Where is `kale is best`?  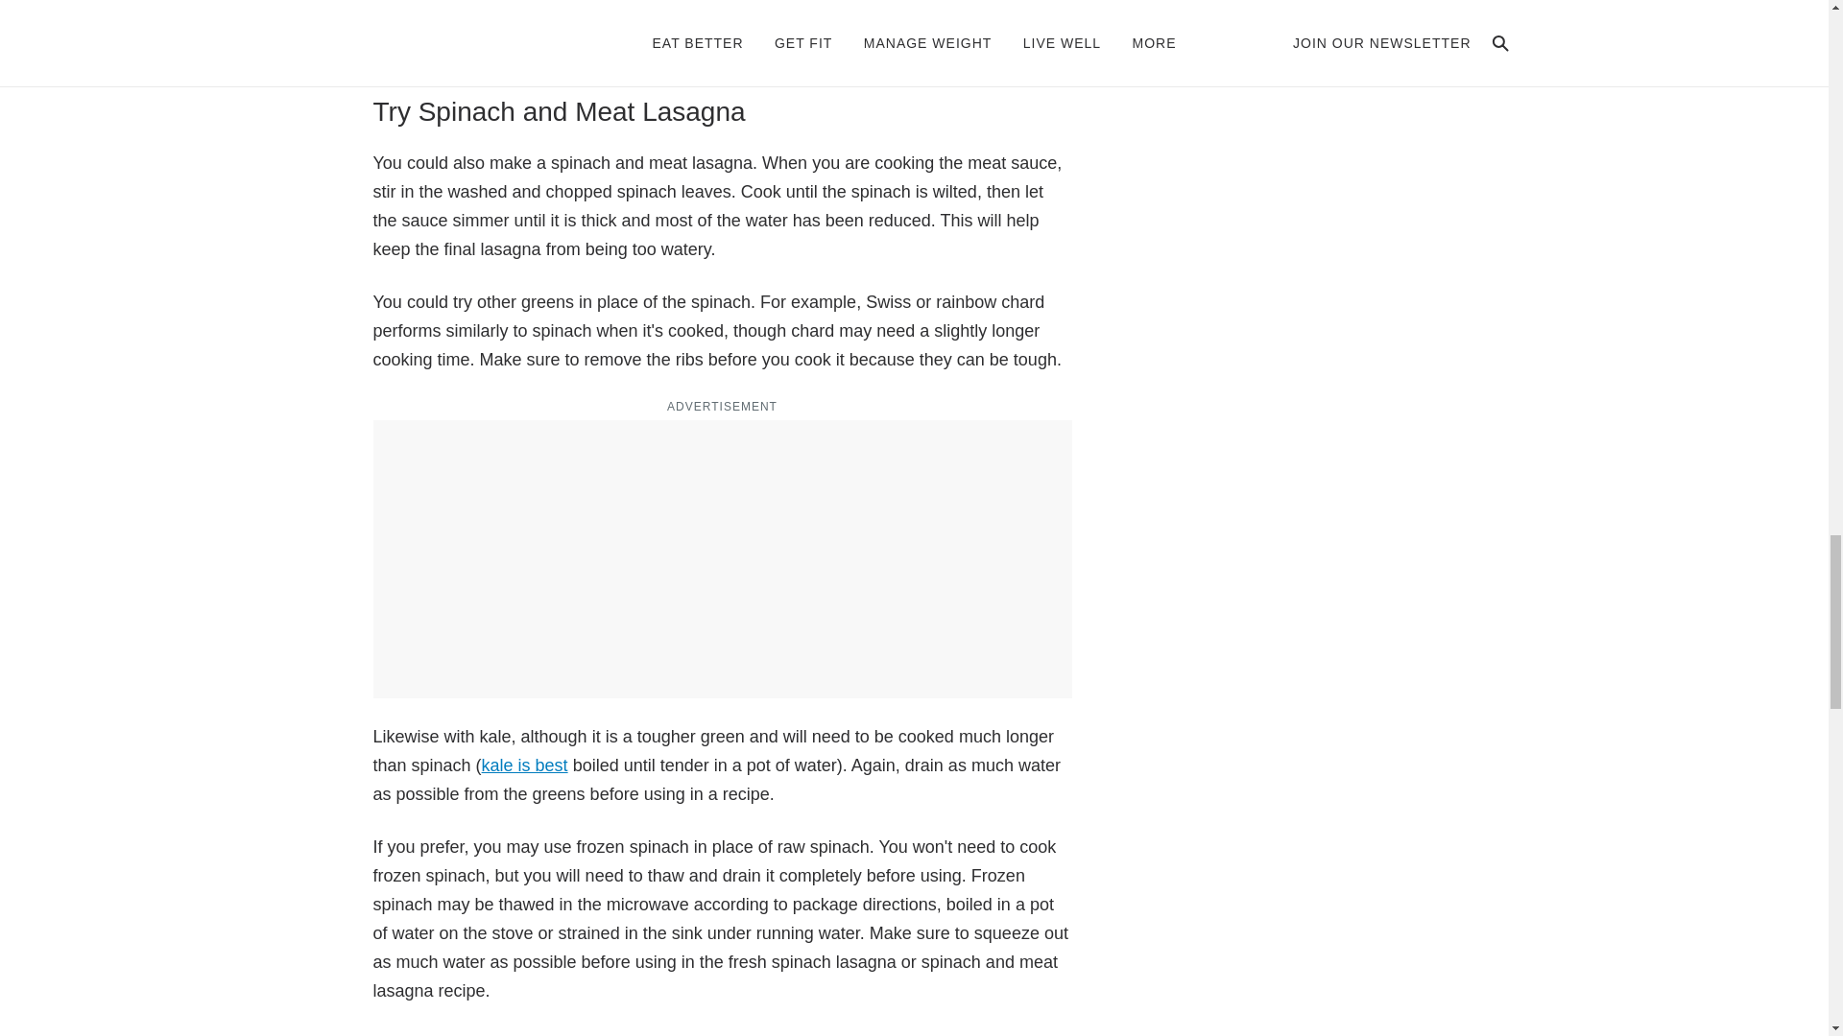 kale is best is located at coordinates (524, 765).